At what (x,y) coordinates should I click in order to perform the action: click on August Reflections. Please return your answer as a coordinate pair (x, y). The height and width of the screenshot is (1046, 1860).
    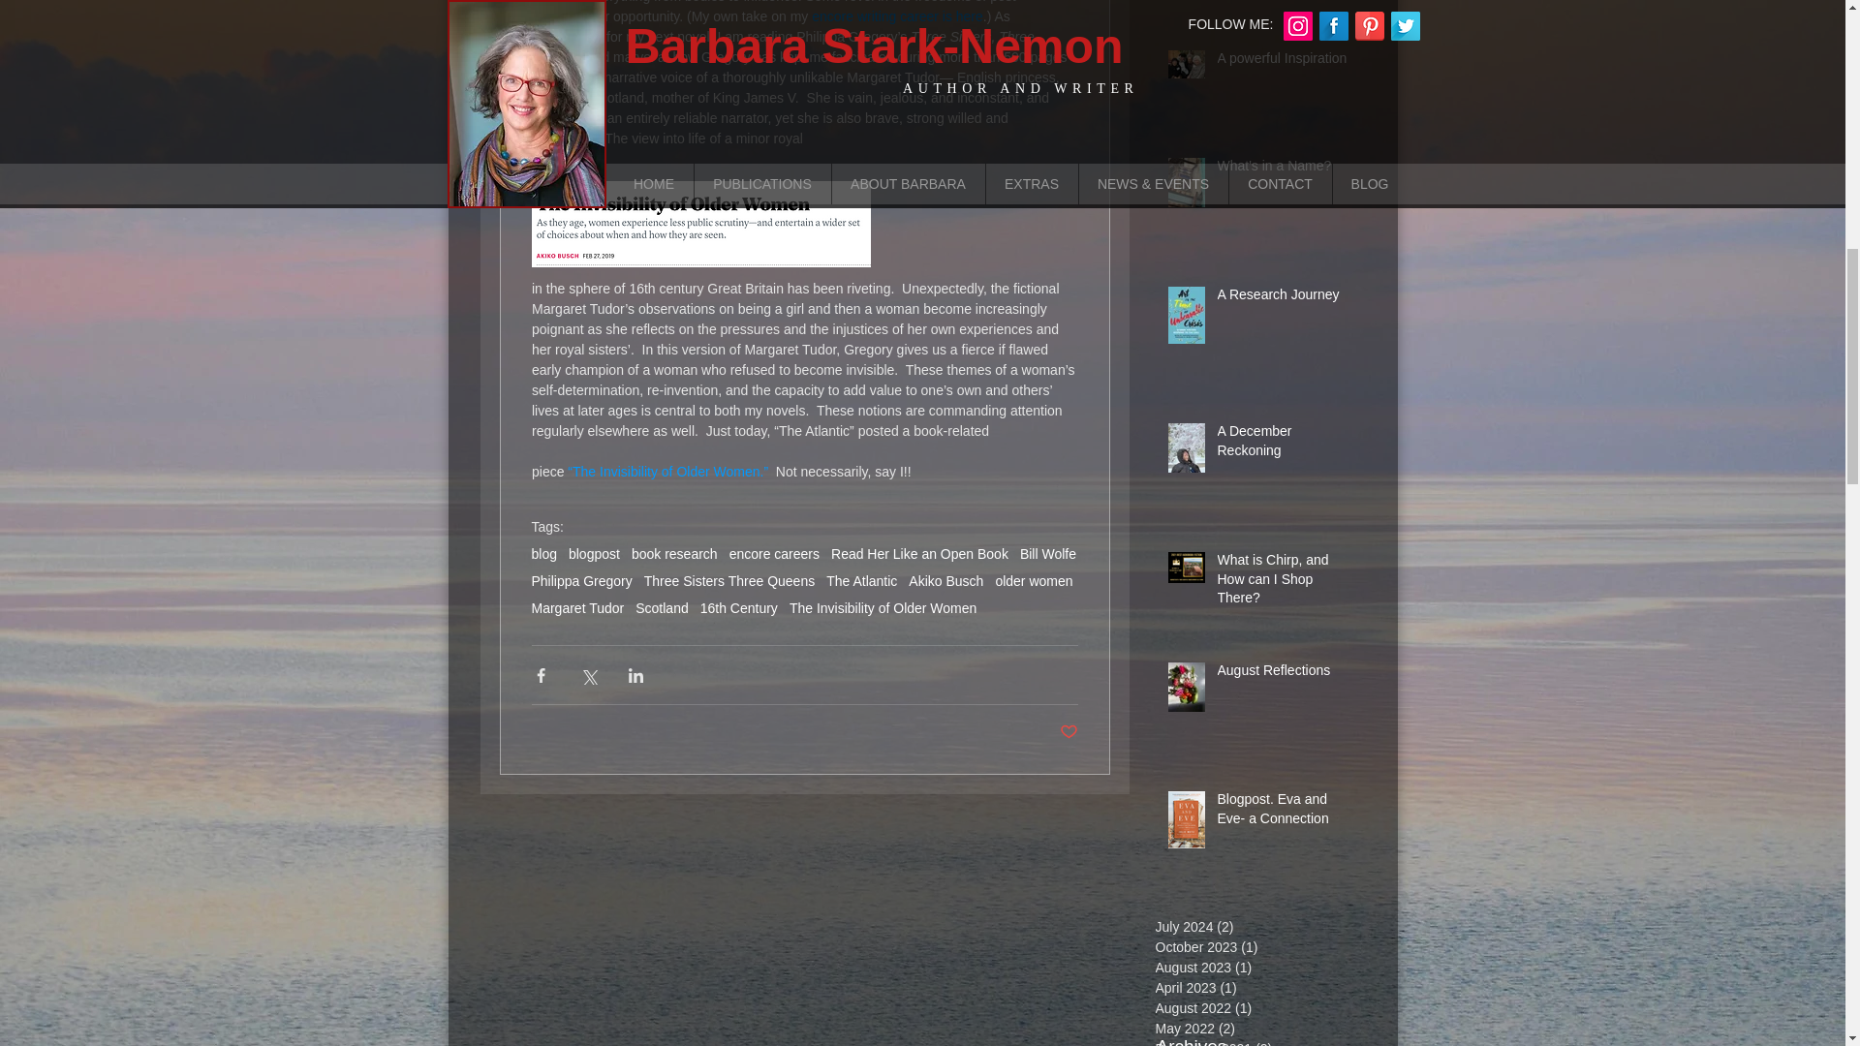
    Looking at the image, I should click on (1286, 674).